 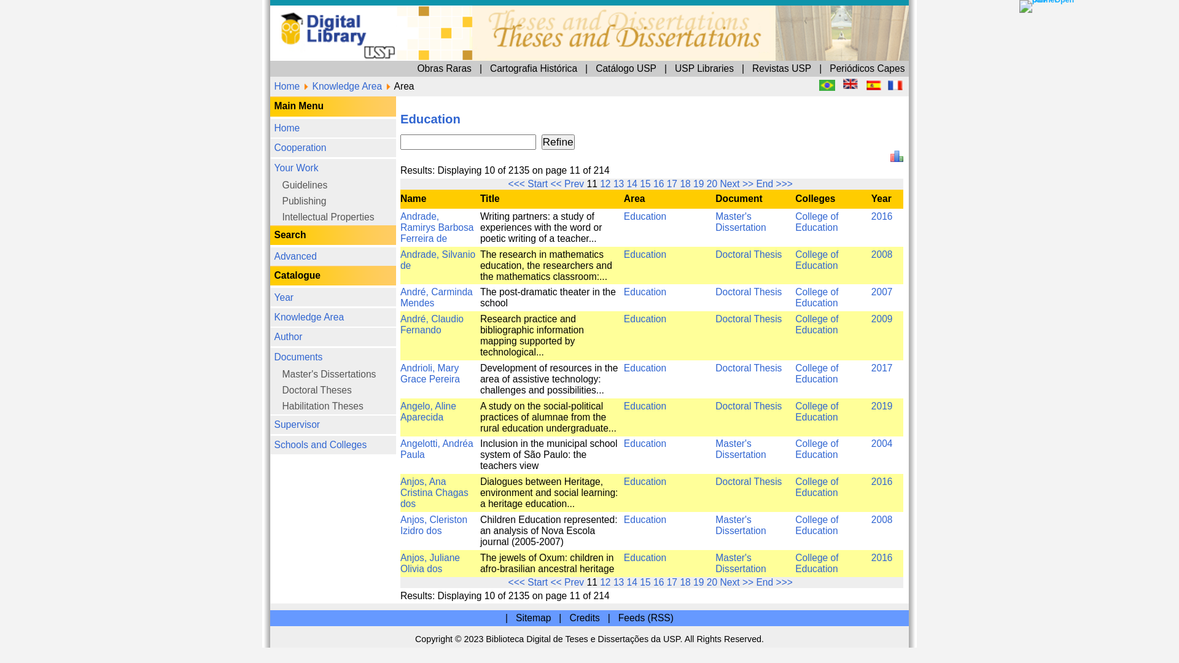 What do you see at coordinates (407, 141) in the screenshot?
I see `<<< Start` at bounding box center [407, 141].